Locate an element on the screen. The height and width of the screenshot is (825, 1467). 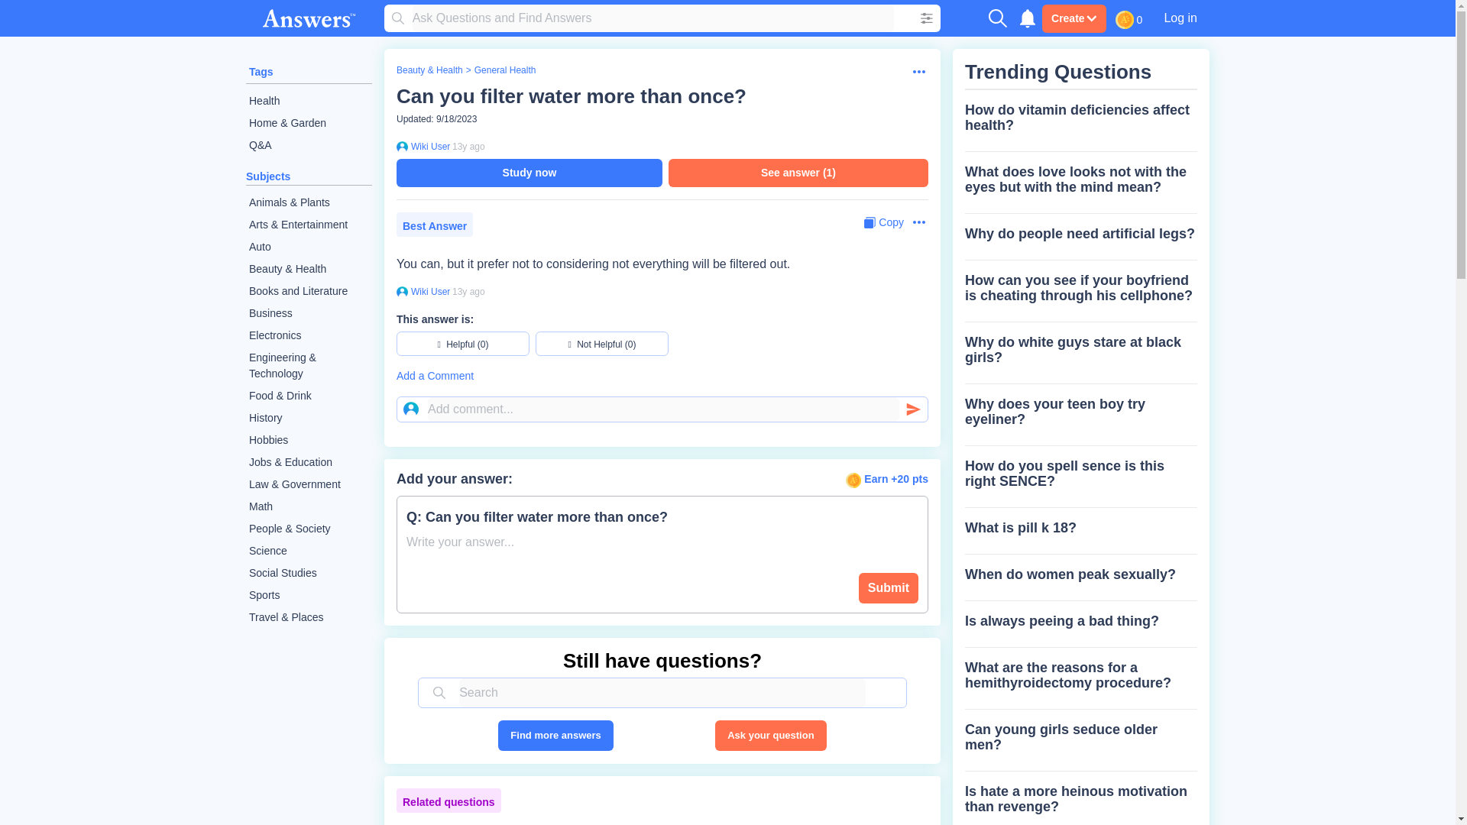
2010-10-27 23:47:44 is located at coordinates (468, 291).